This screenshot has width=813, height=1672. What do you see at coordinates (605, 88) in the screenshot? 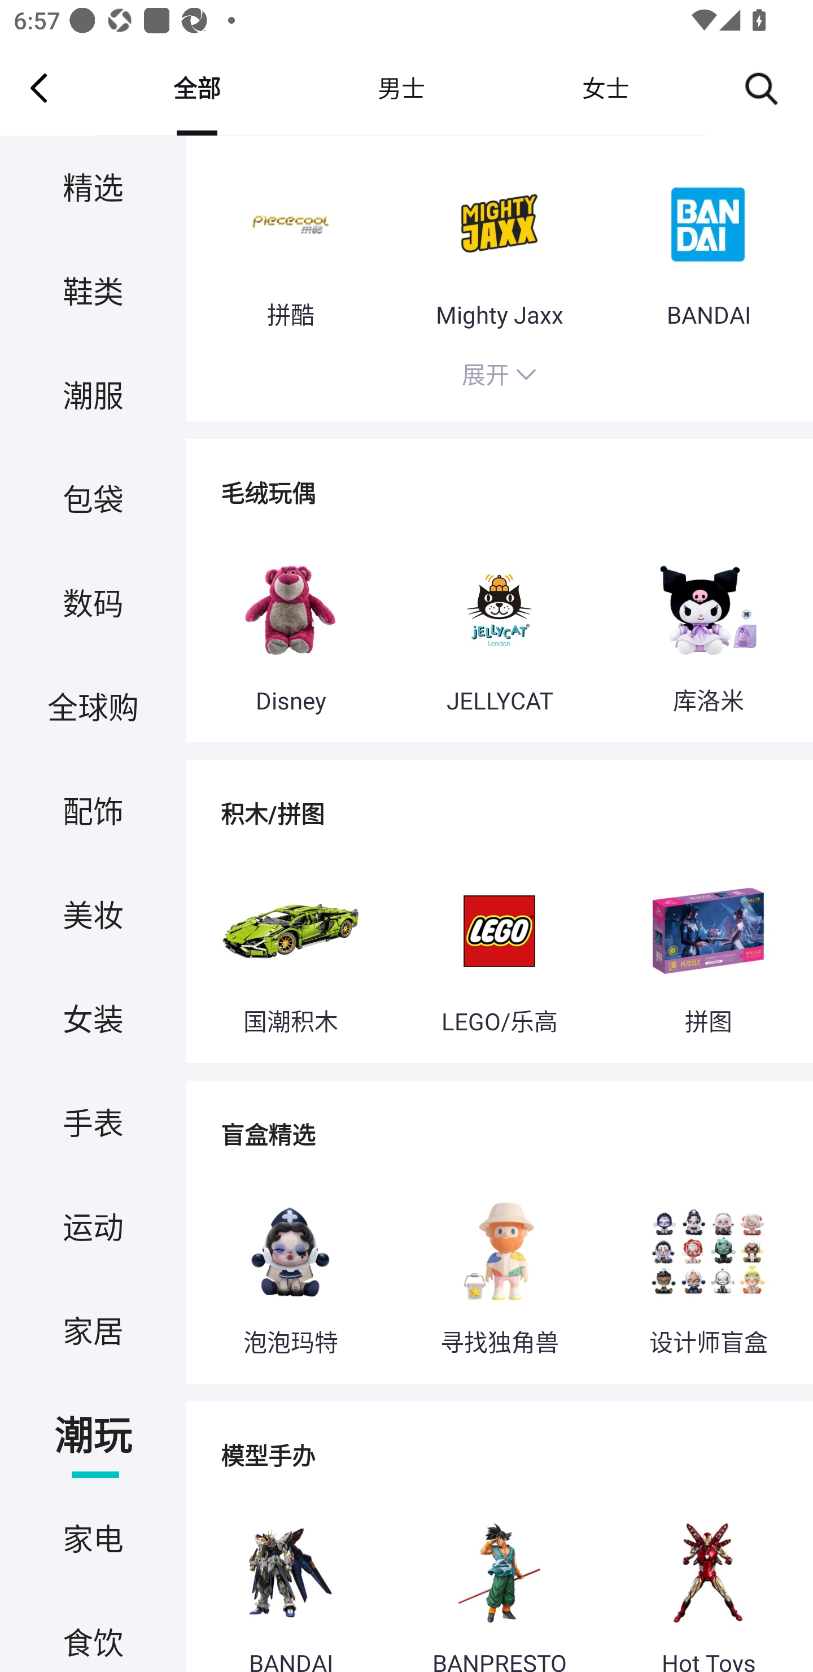
I see `女士` at bounding box center [605, 88].